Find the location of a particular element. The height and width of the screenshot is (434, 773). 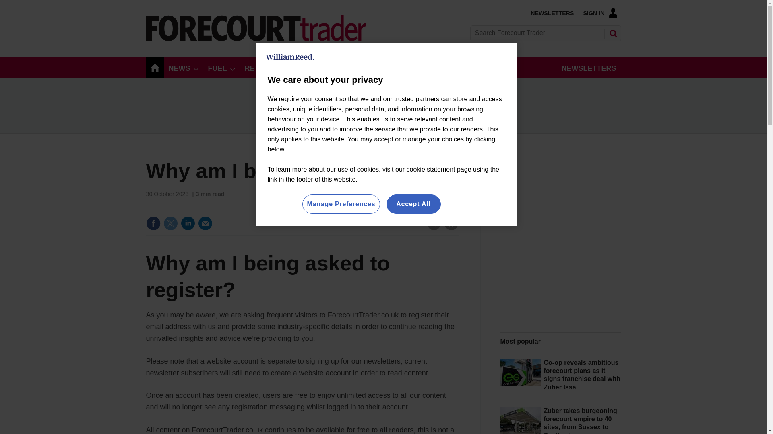

Share this on Twitter is located at coordinates (170, 223).